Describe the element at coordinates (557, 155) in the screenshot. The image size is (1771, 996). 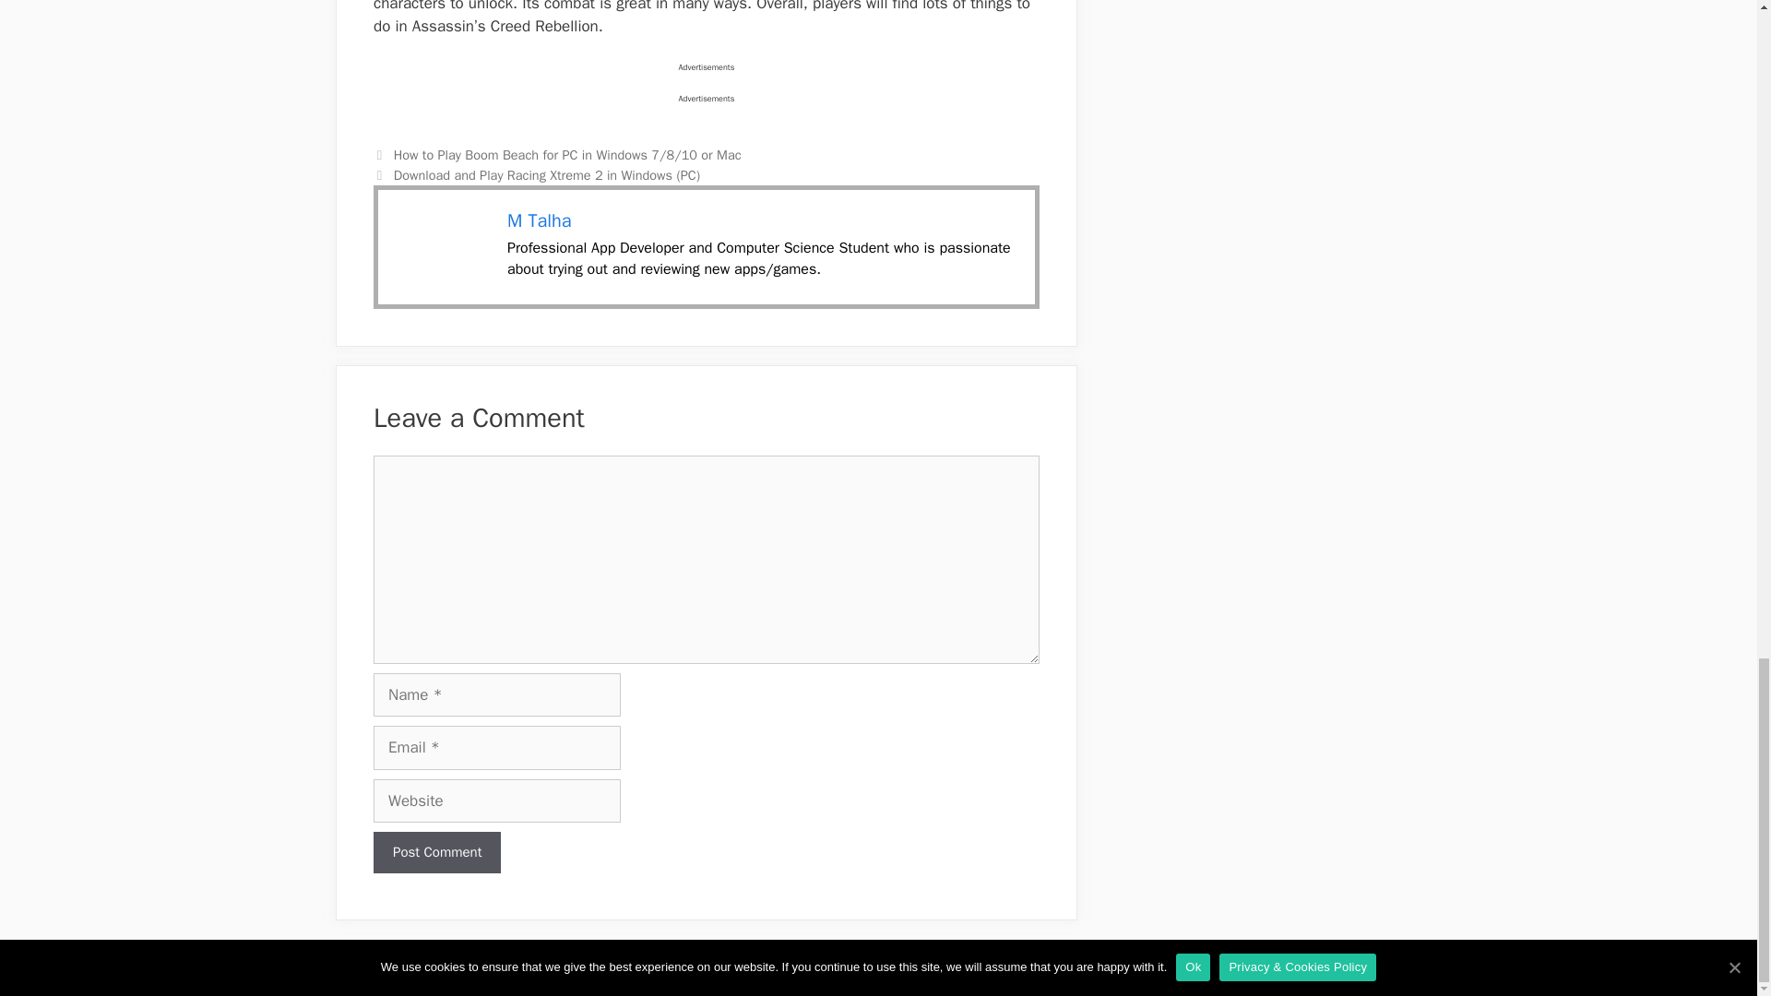
I see `Previous` at that location.